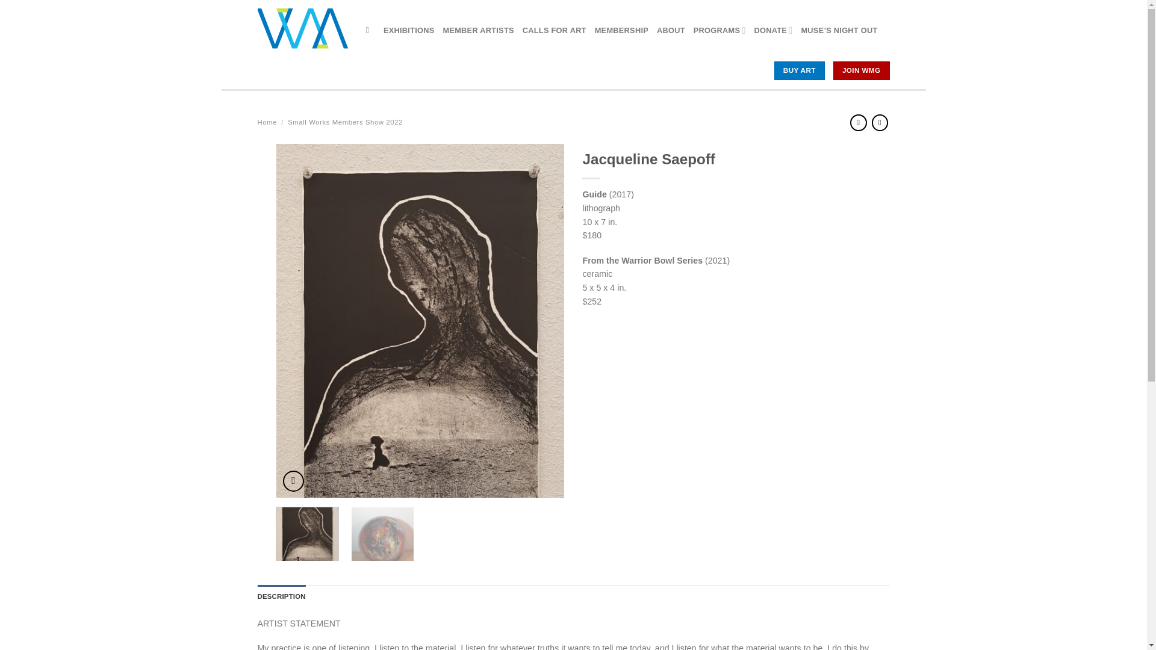  Describe the element at coordinates (267, 122) in the screenshot. I see `Home` at that location.